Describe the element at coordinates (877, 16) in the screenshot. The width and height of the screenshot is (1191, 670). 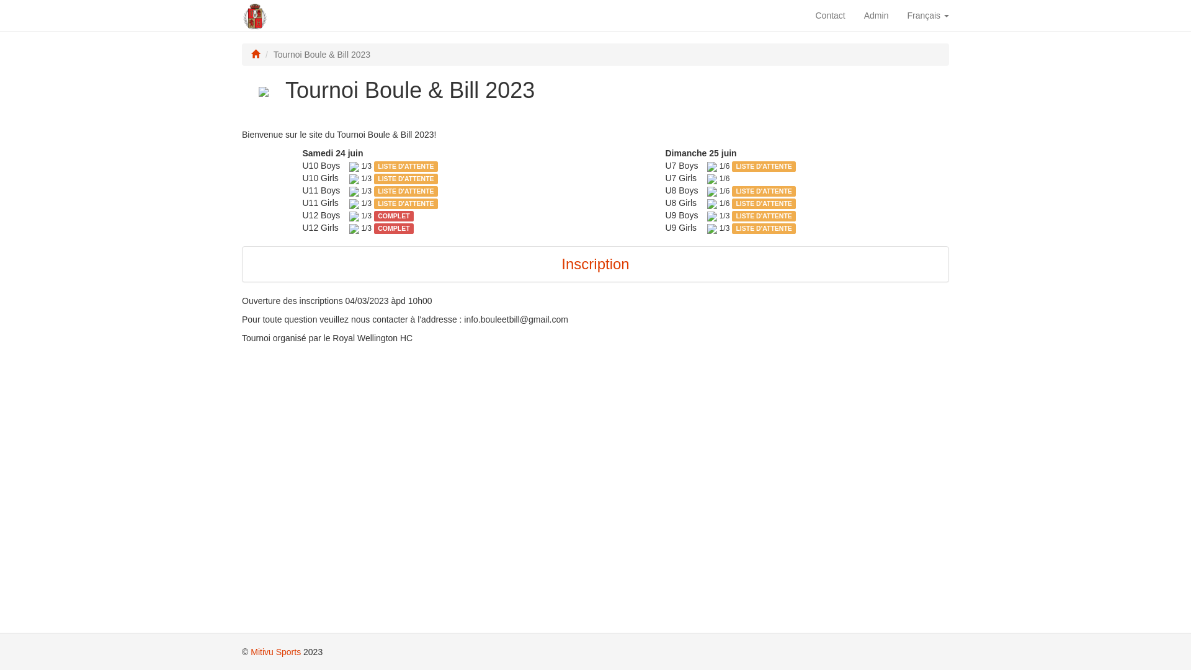
I see `Admin` at that location.